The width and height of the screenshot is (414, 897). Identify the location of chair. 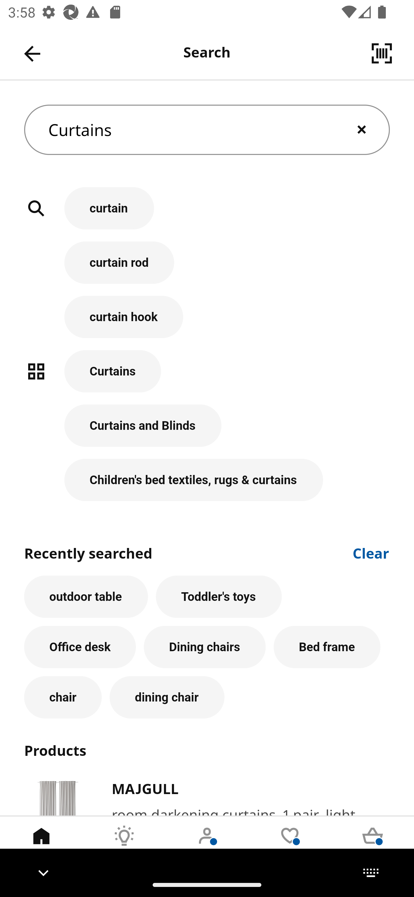
(63, 697).